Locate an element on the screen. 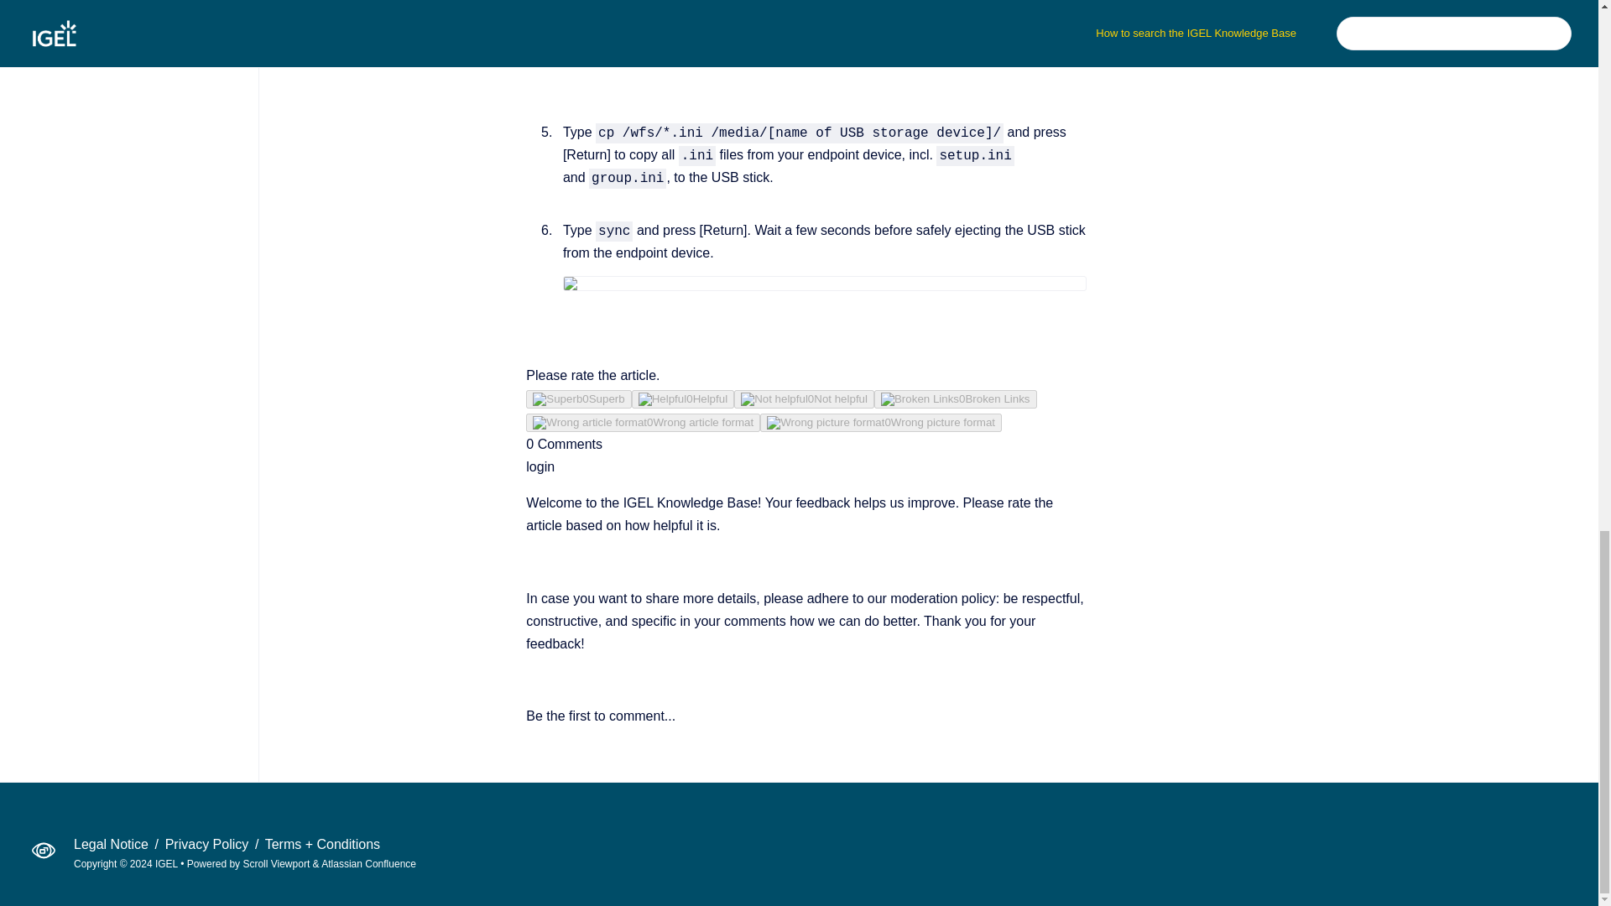 This screenshot has width=1611, height=906. Scroll Viewport is located at coordinates (277, 863).